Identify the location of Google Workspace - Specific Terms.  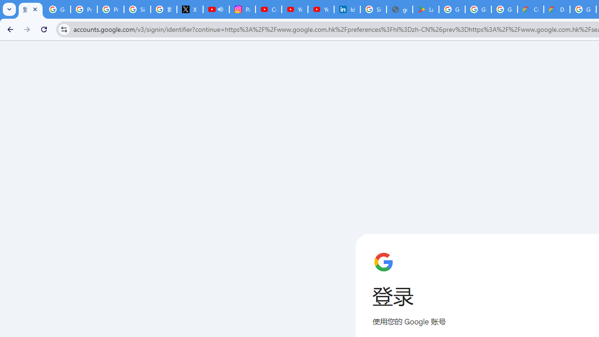
(504, 9).